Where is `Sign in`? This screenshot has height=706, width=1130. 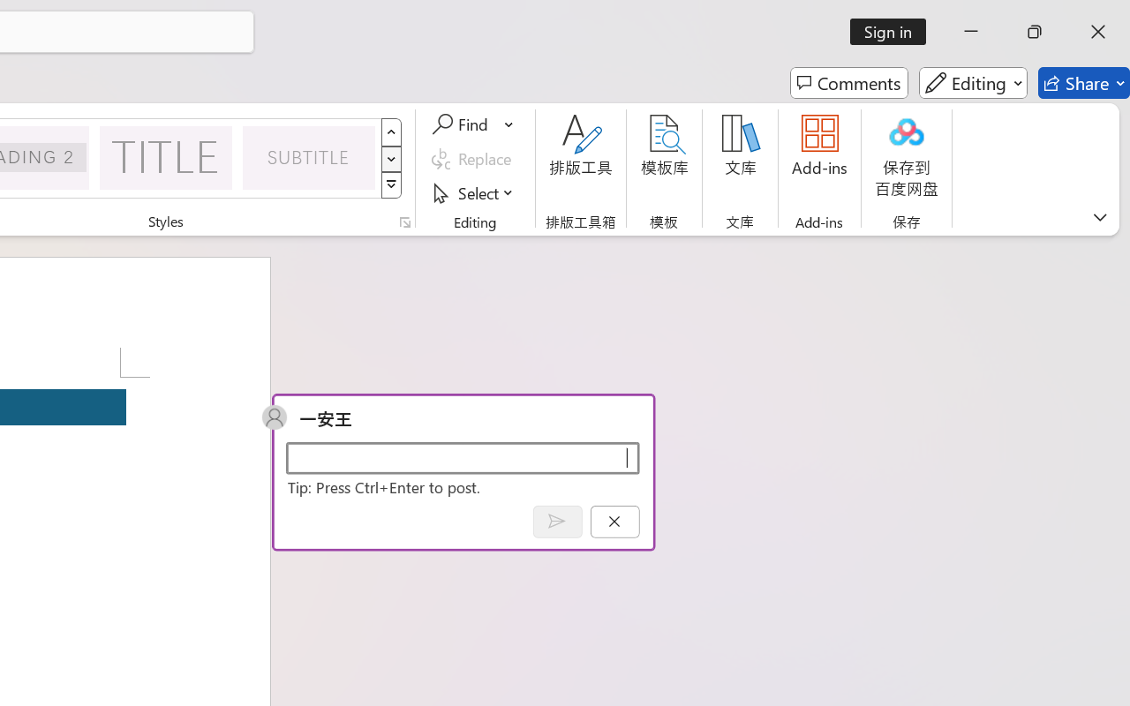
Sign in is located at coordinates (893, 32).